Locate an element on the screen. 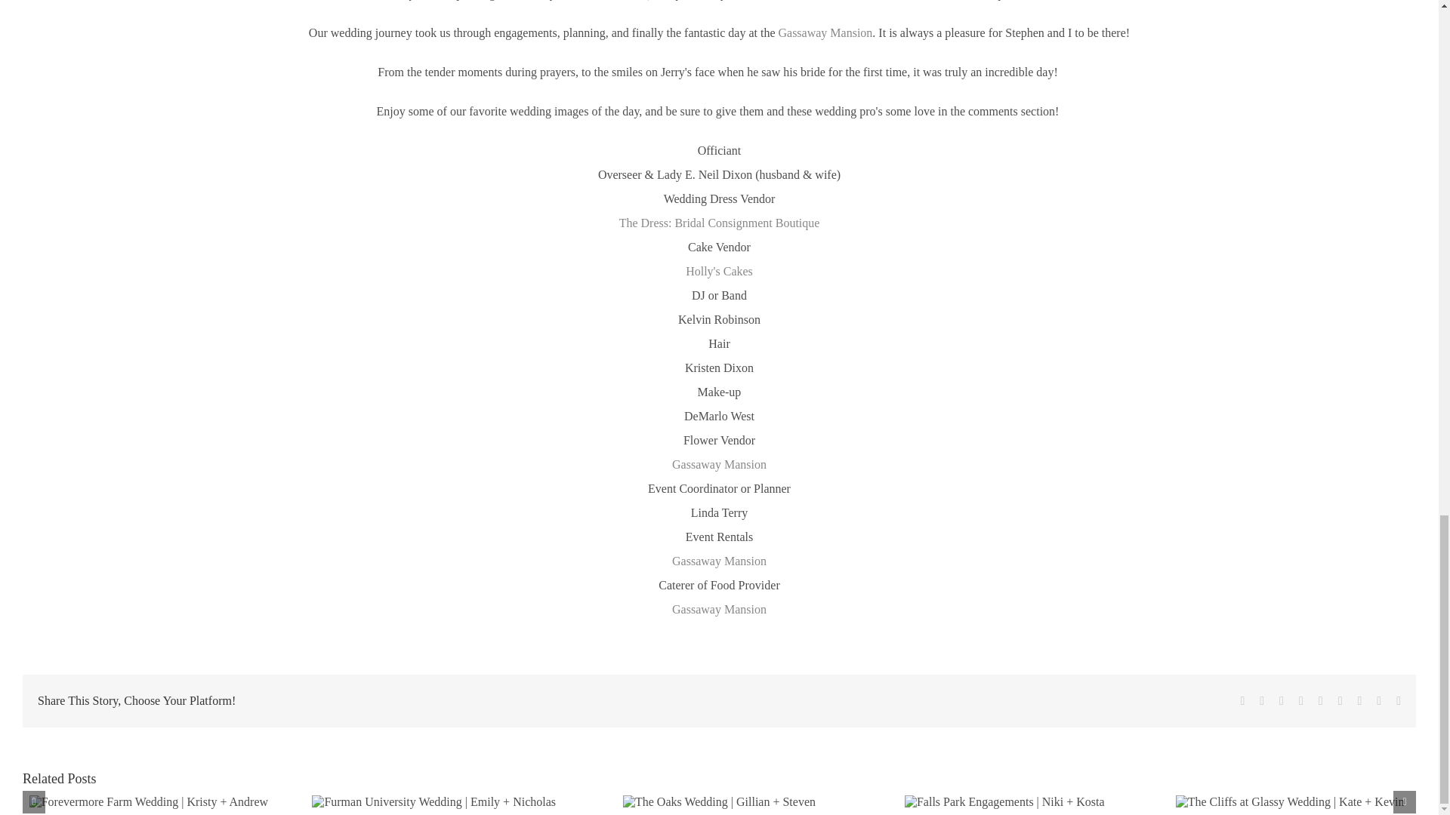 The height and width of the screenshot is (815, 1450). Holly's Cakes is located at coordinates (719, 272).